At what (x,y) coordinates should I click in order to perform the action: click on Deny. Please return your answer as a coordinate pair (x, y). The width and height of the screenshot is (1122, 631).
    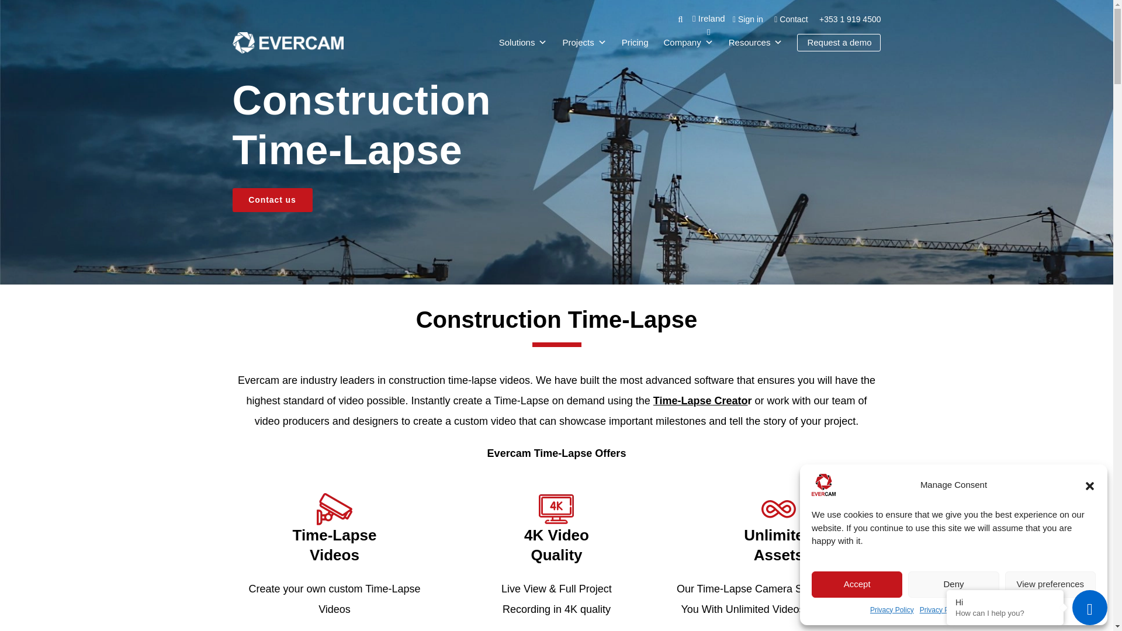
    Looking at the image, I should click on (953, 584).